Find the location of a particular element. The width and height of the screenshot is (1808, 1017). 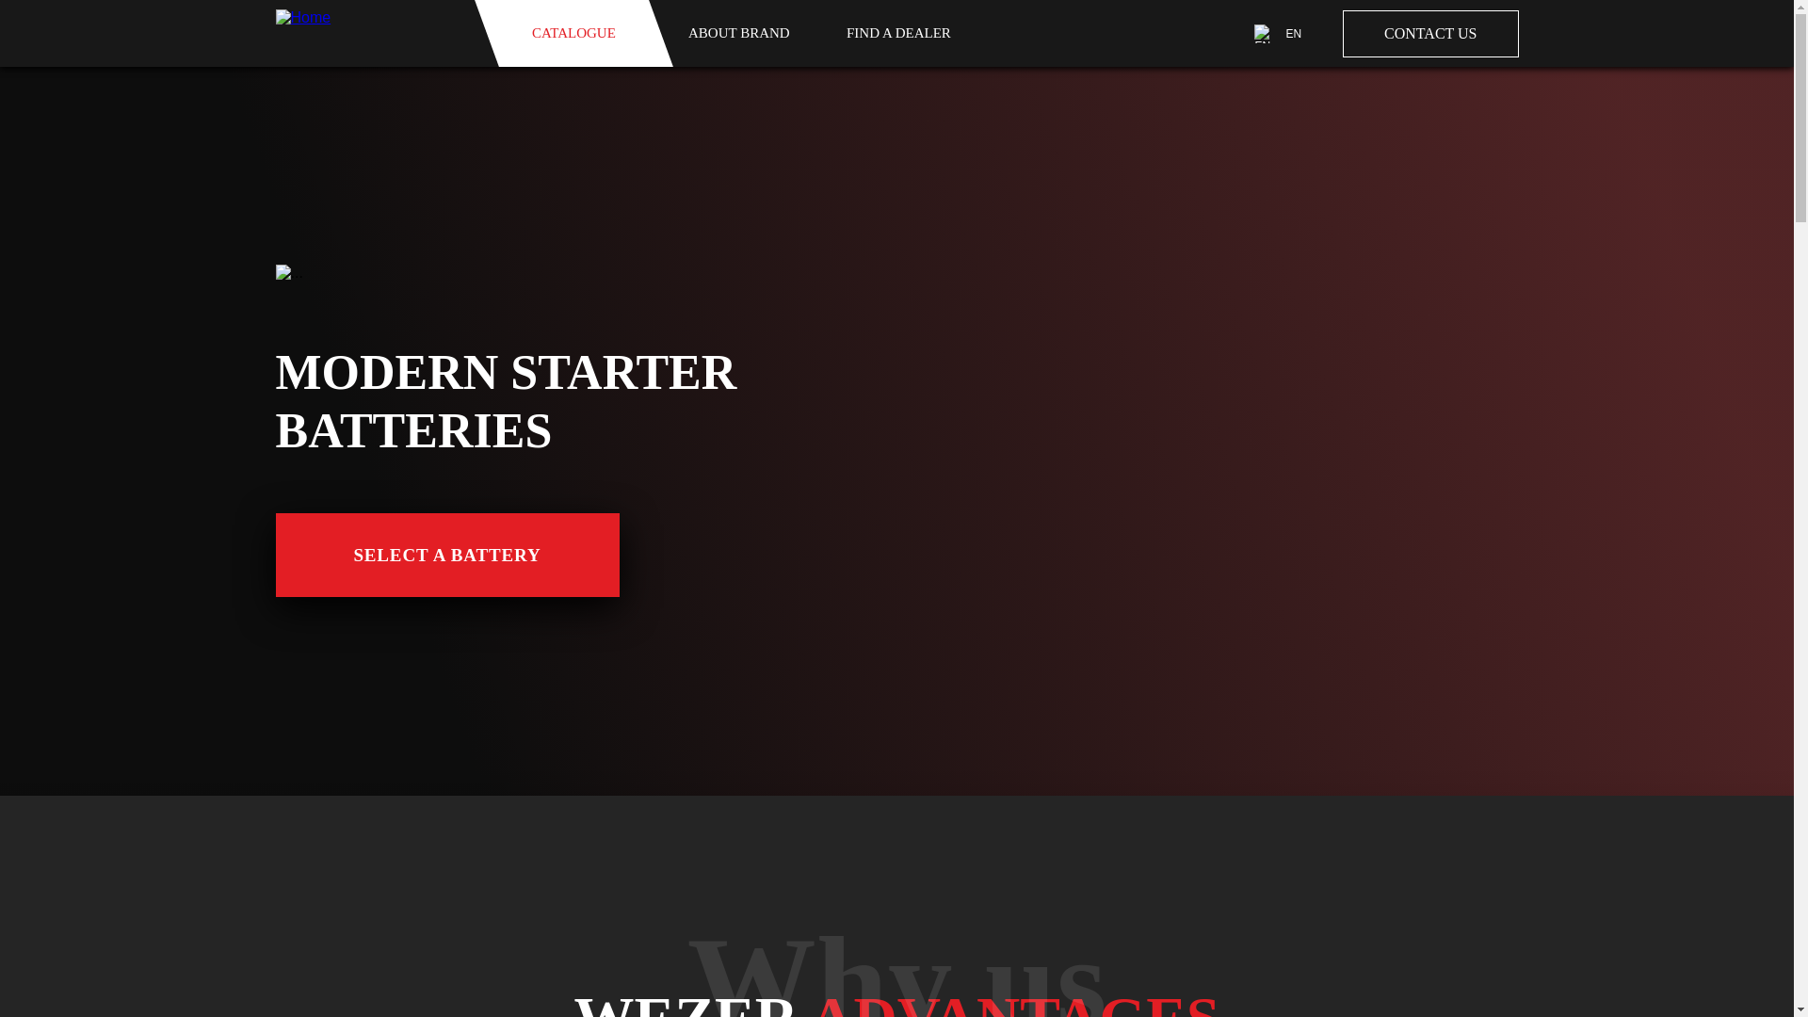

CONTACT US is located at coordinates (1430, 32).